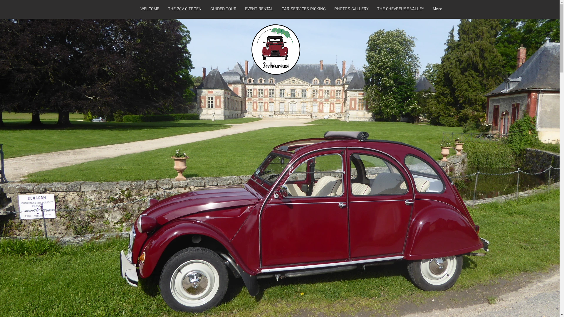 The height and width of the screenshot is (317, 564). Describe the element at coordinates (304, 9) in the screenshot. I see `CAR SERVICES PICKING` at that location.